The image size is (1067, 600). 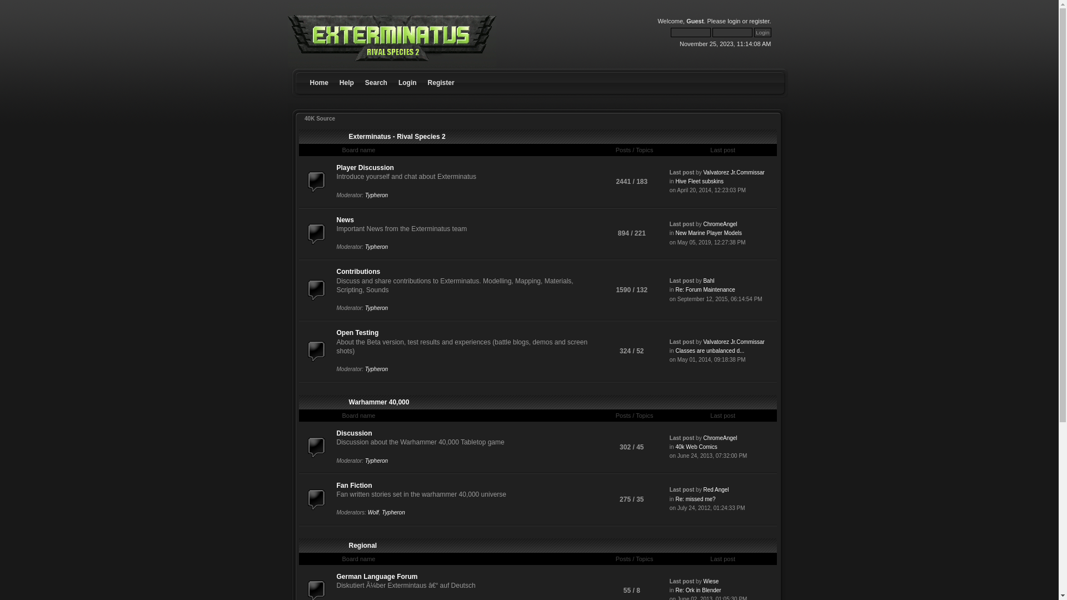 What do you see at coordinates (377, 308) in the screenshot?
I see `Typheron` at bounding box center [377, 308].